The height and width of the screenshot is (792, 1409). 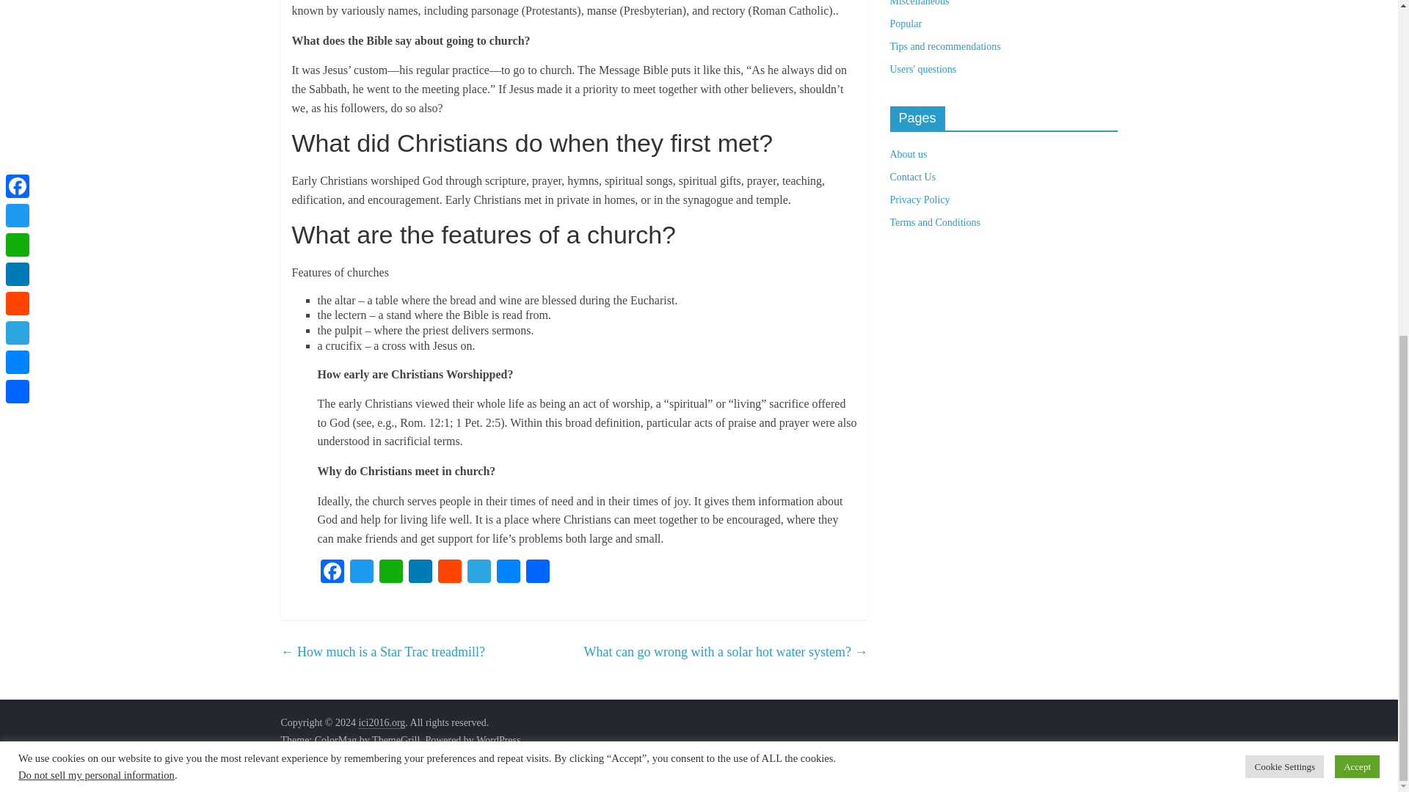 I want to click on Telegram, so click(x=478, y=573).